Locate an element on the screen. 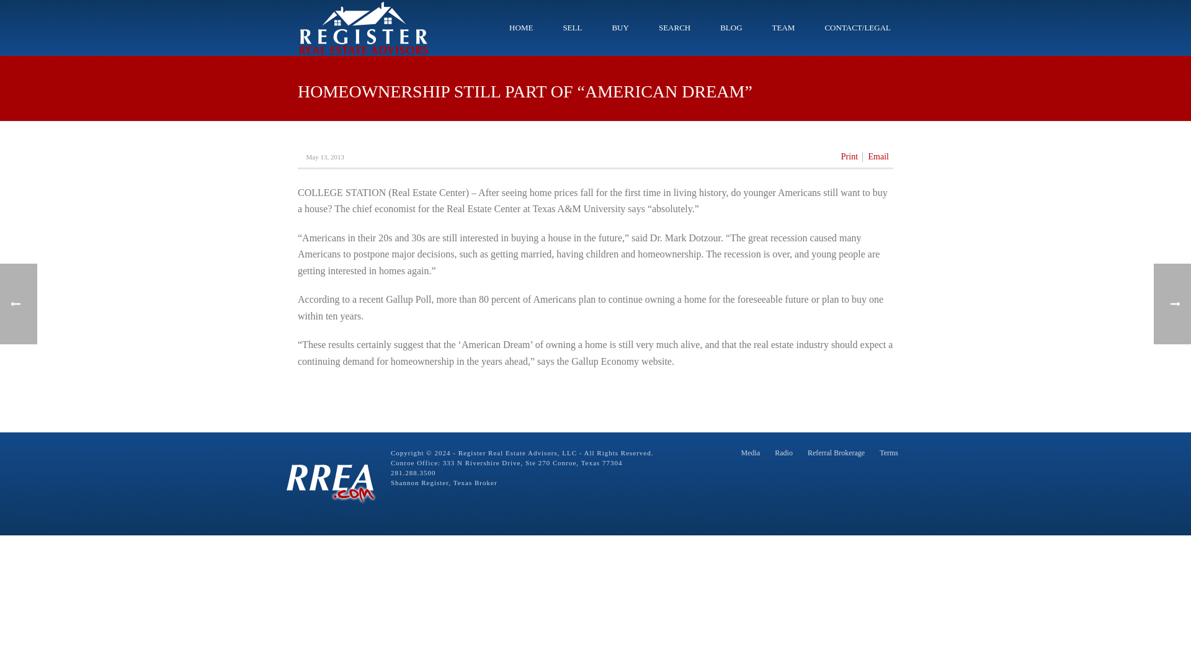 Image resolution: width=1191 pixels, height=670 pixels. Spring Texas Real Estate is located at coordinates (364, 27).